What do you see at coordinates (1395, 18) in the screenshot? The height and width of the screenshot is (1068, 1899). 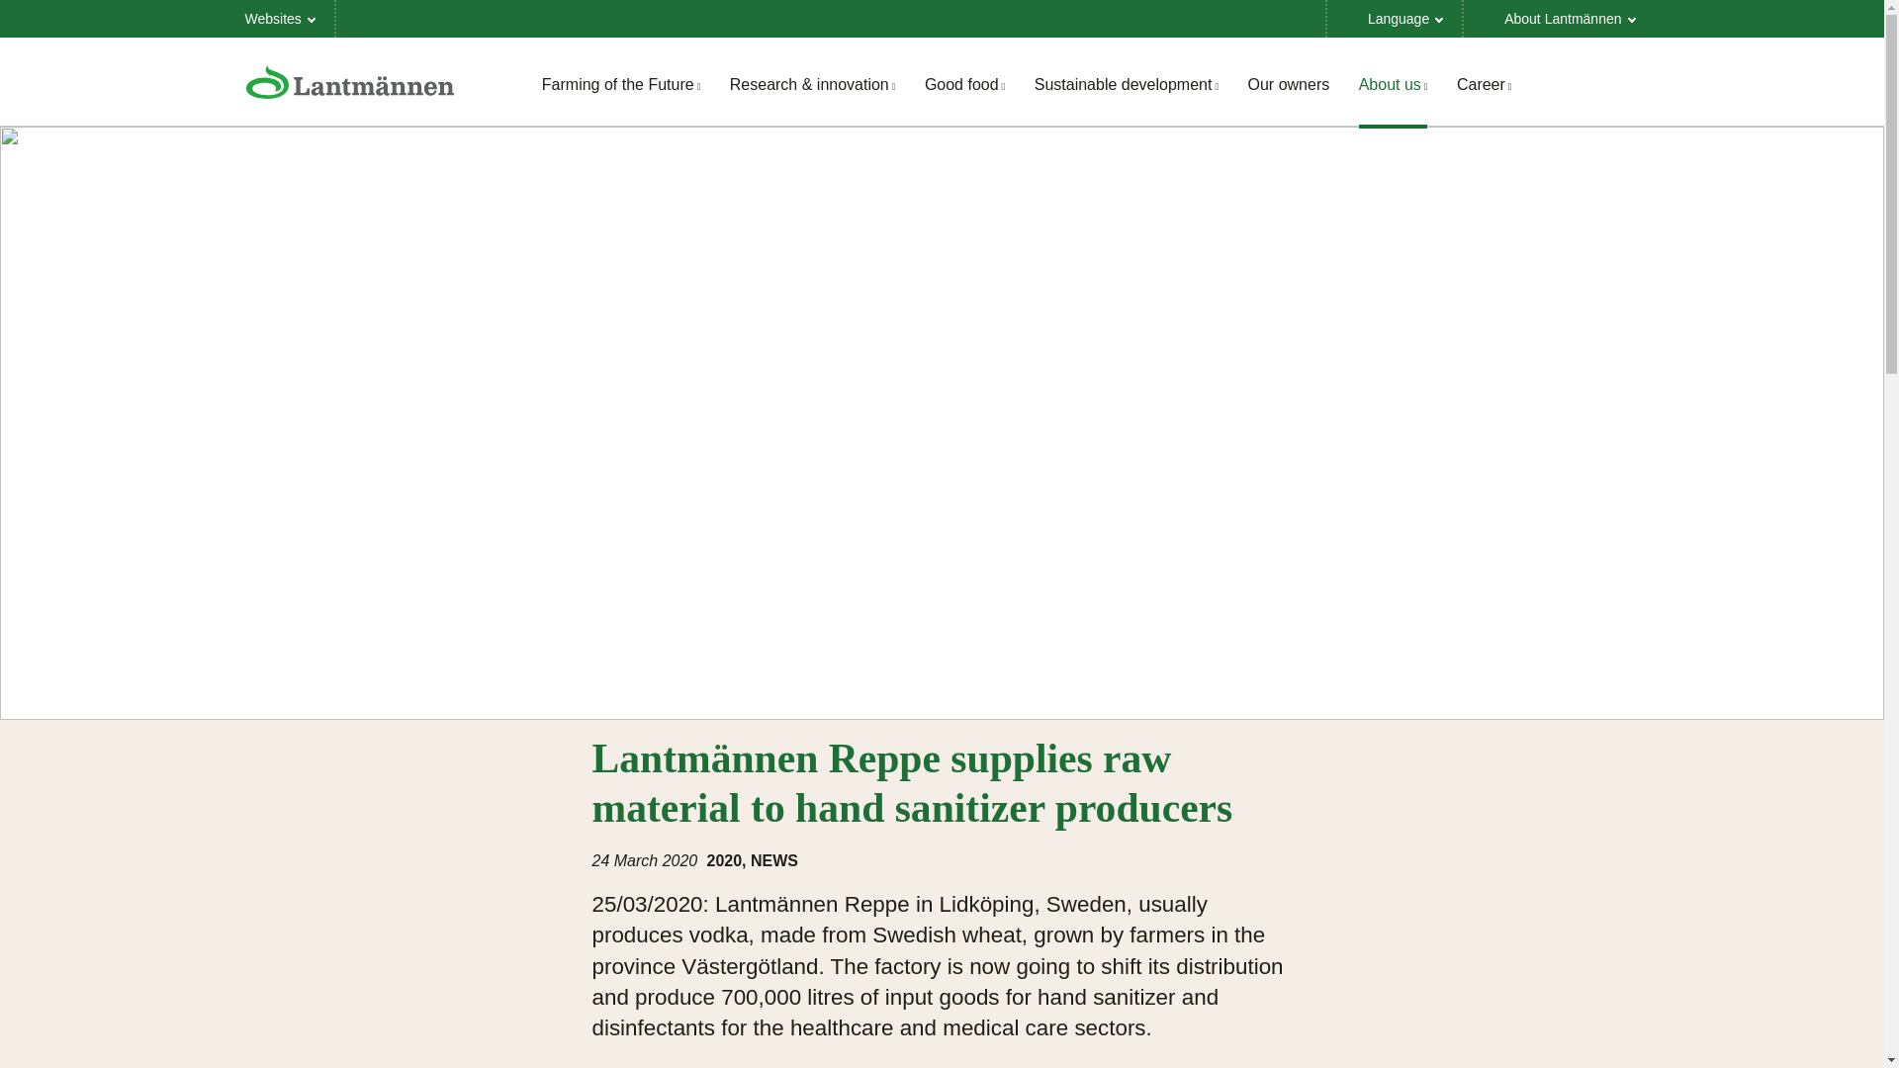 I see `language` at bounding box center [1395, 18].